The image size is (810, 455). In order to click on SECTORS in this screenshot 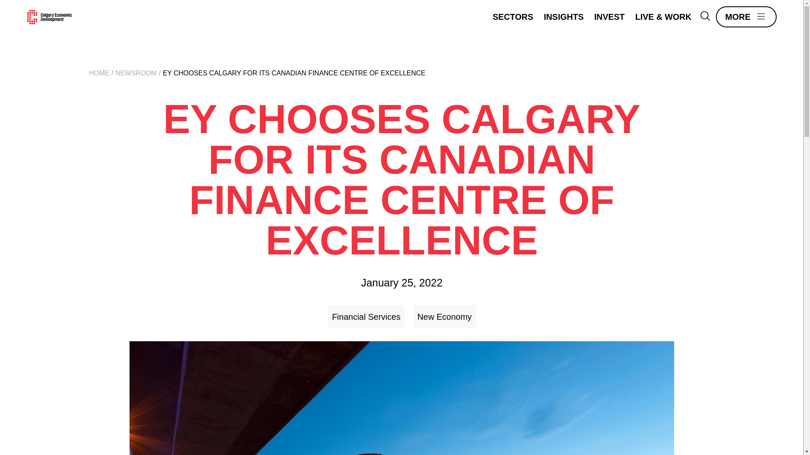, I will do `click(513, 17)`.